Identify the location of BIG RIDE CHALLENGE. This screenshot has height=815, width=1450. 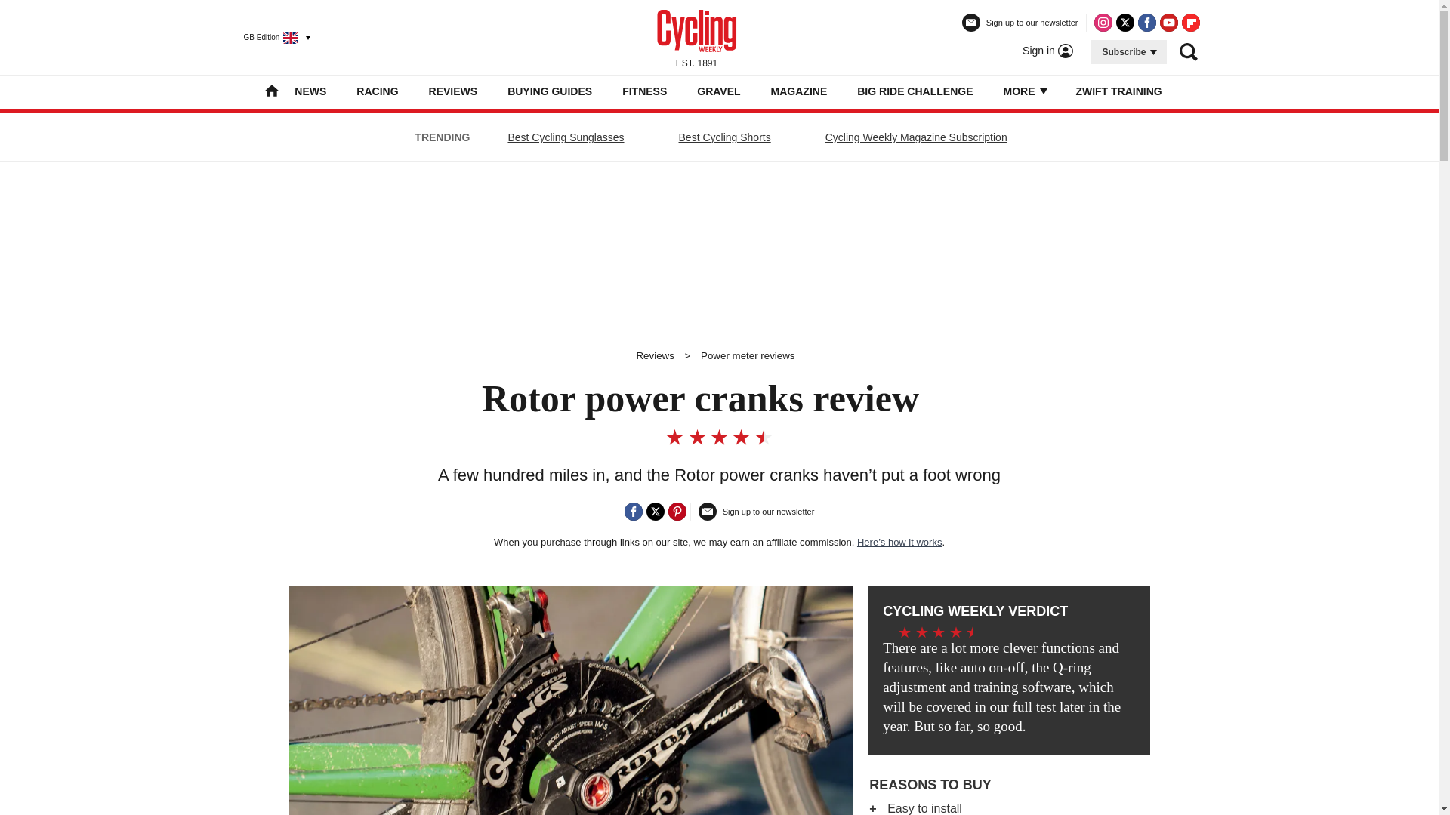
(915, 91).